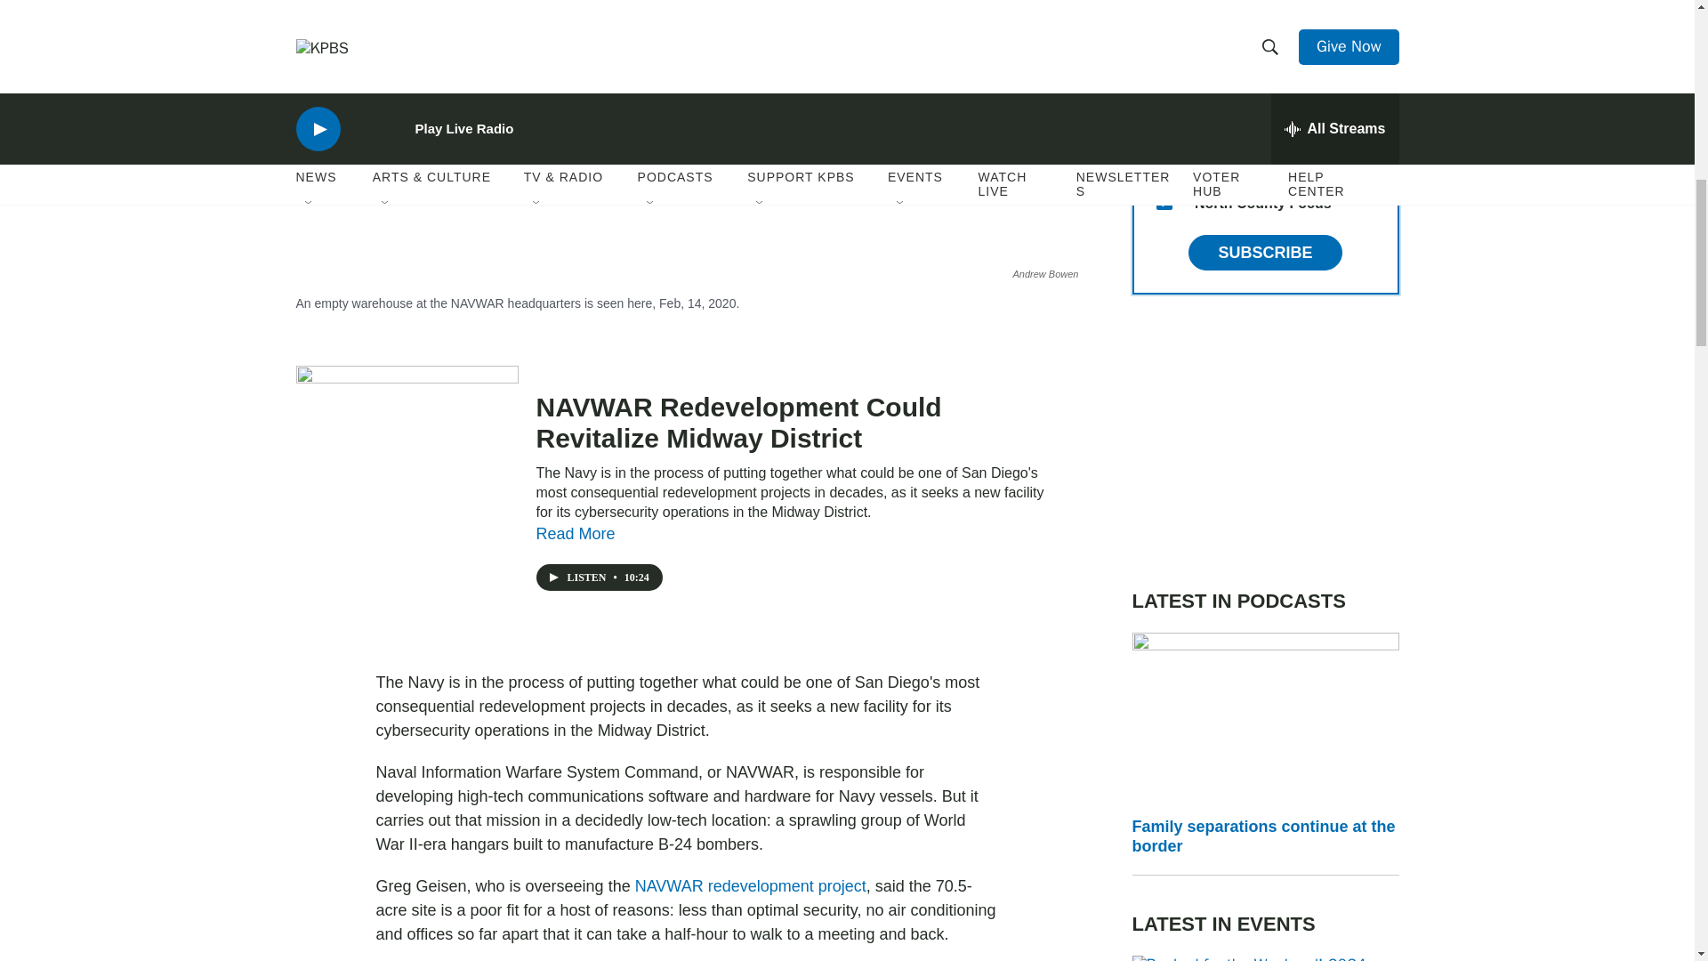 This screenshot has height=961, width=1708. I want to click on 2, so click(1164, 73).